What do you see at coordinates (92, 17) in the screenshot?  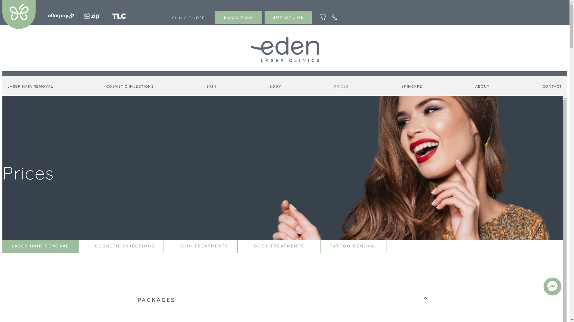 I see `Zip Pay` at bounding box center [92, 17].